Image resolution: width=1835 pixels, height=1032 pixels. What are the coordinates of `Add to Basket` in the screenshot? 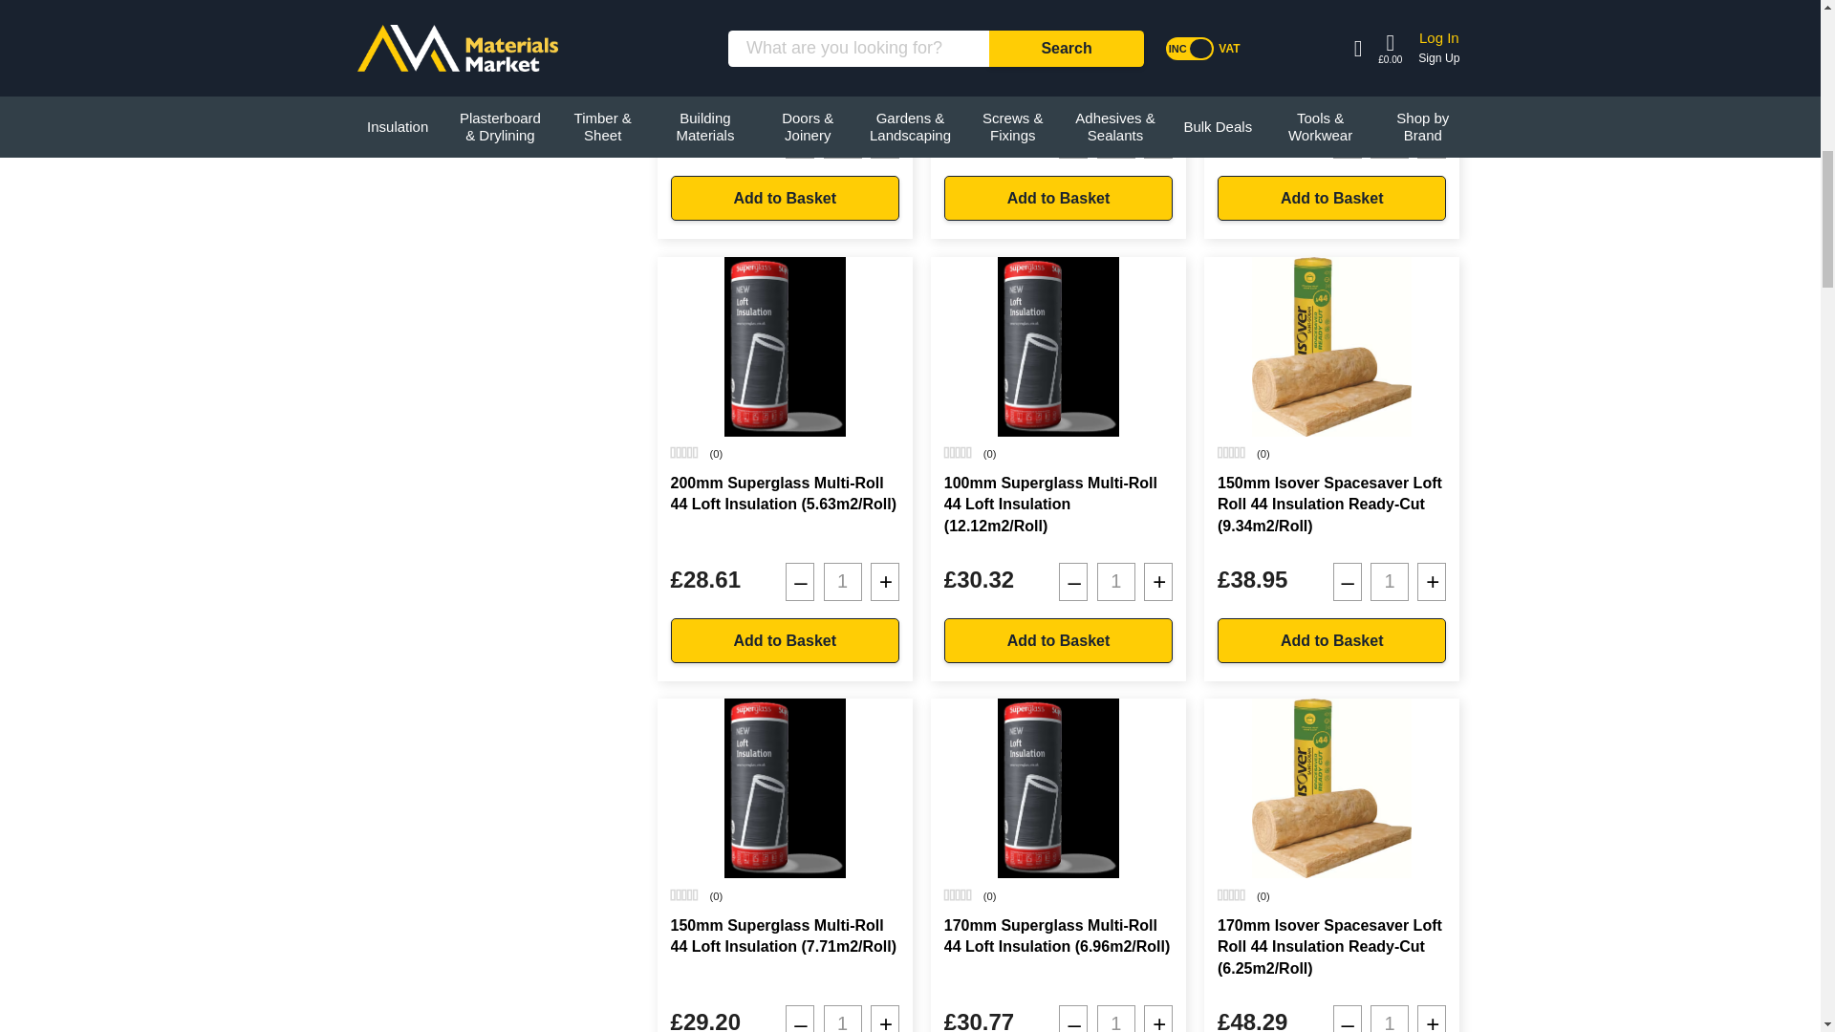 It's located at (1058, 198).